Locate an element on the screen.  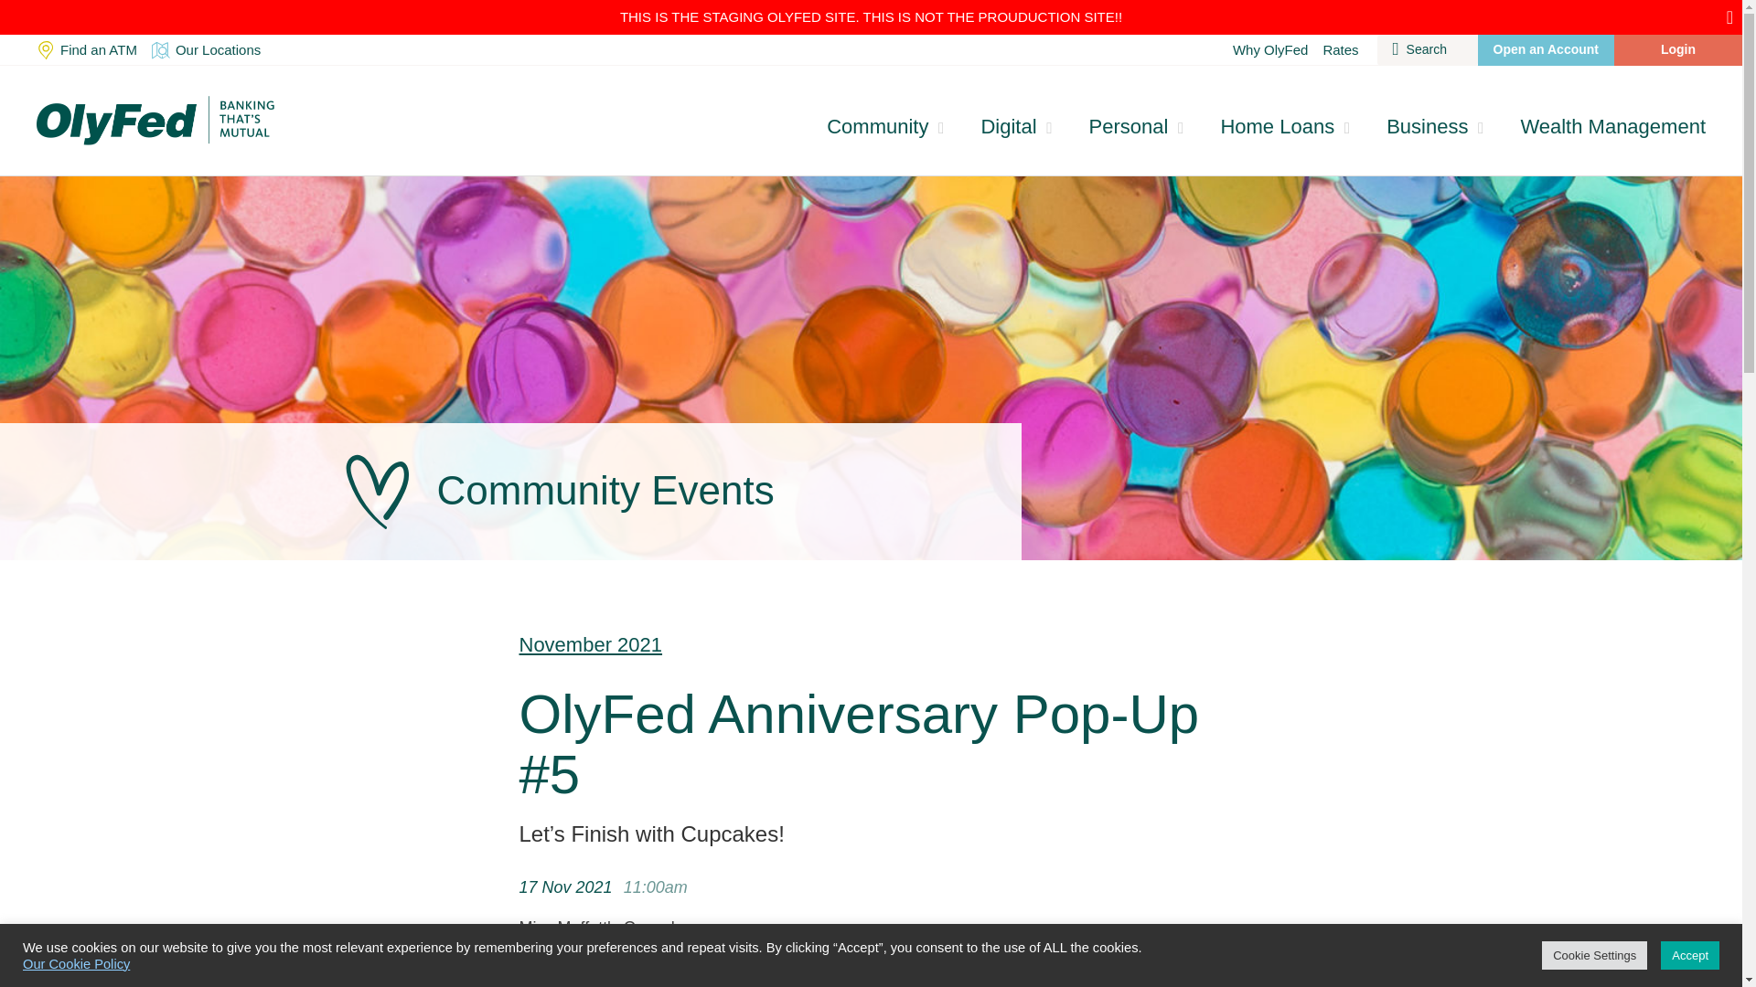
Open an Account is located at coordinates (1546, 49).